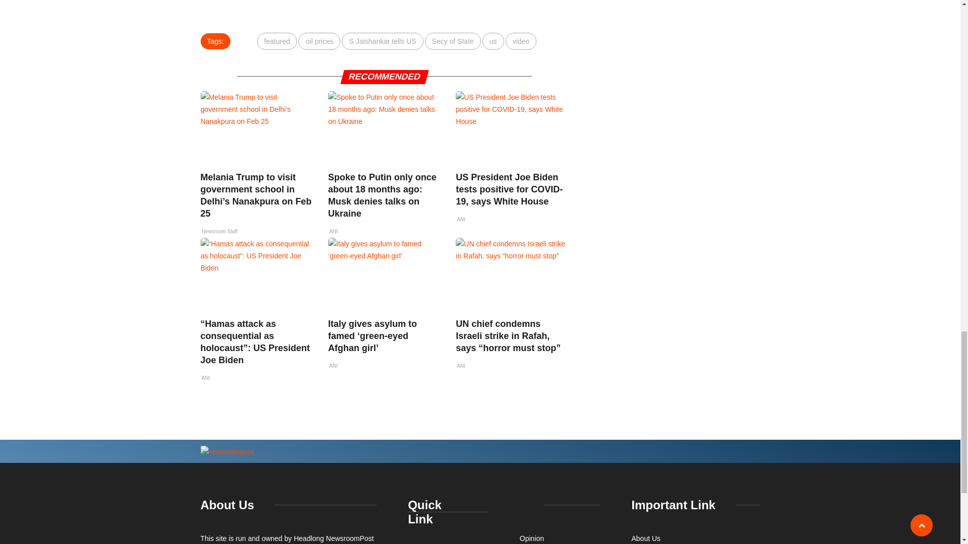 Image resolution: width=968 pixels, height=544 pixels. I want to click on S Jaishankar tells US, so click(382, 41).